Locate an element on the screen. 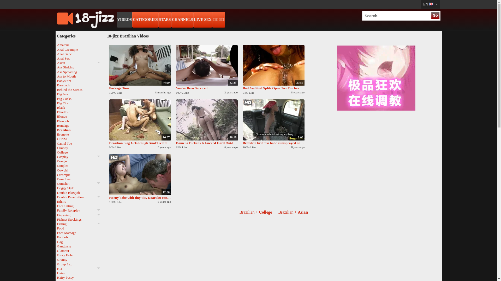 This screenshot has height=281, width=501. Daniella Dickens Is Fucked Hard Outdoors is located at coordinates (207, 143).